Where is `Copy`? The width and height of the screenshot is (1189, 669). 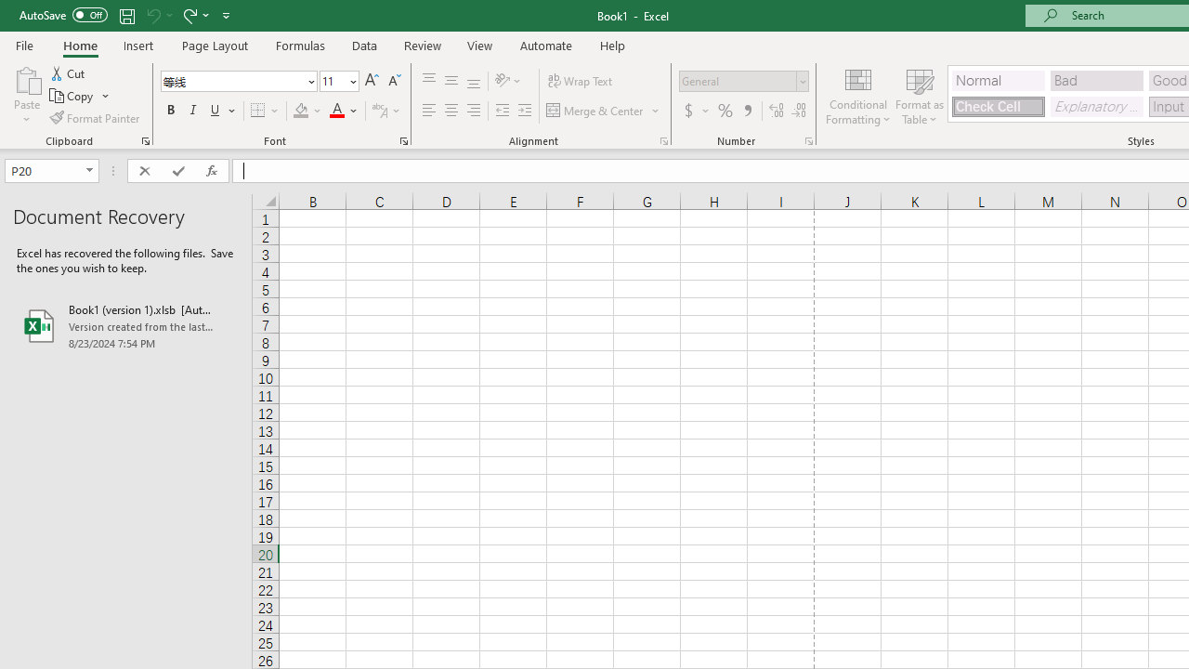 Copy is located at coordinates (72, 97).